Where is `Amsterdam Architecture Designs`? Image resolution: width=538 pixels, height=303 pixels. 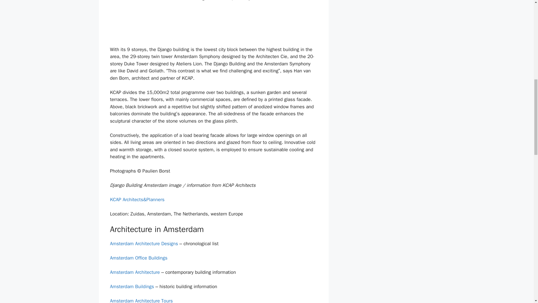 Amsterdam Architecture Designs is located at coordinates (144, 244).